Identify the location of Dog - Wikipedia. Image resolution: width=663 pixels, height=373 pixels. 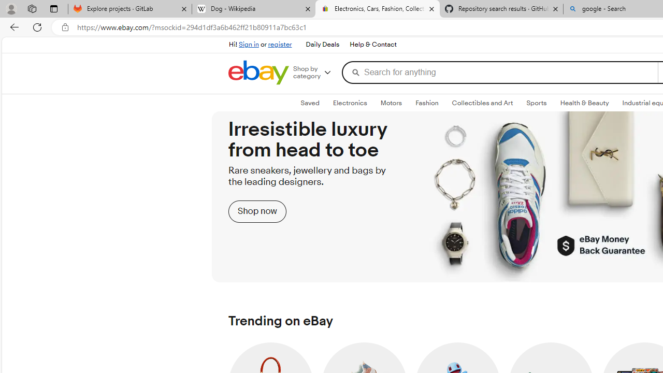
(254, 9).